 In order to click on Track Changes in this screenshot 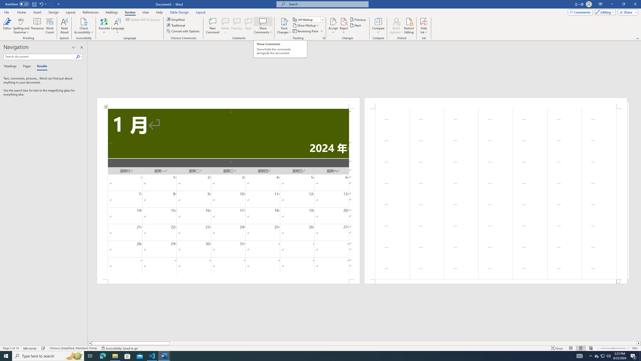, I will do `click(284, 26)`.